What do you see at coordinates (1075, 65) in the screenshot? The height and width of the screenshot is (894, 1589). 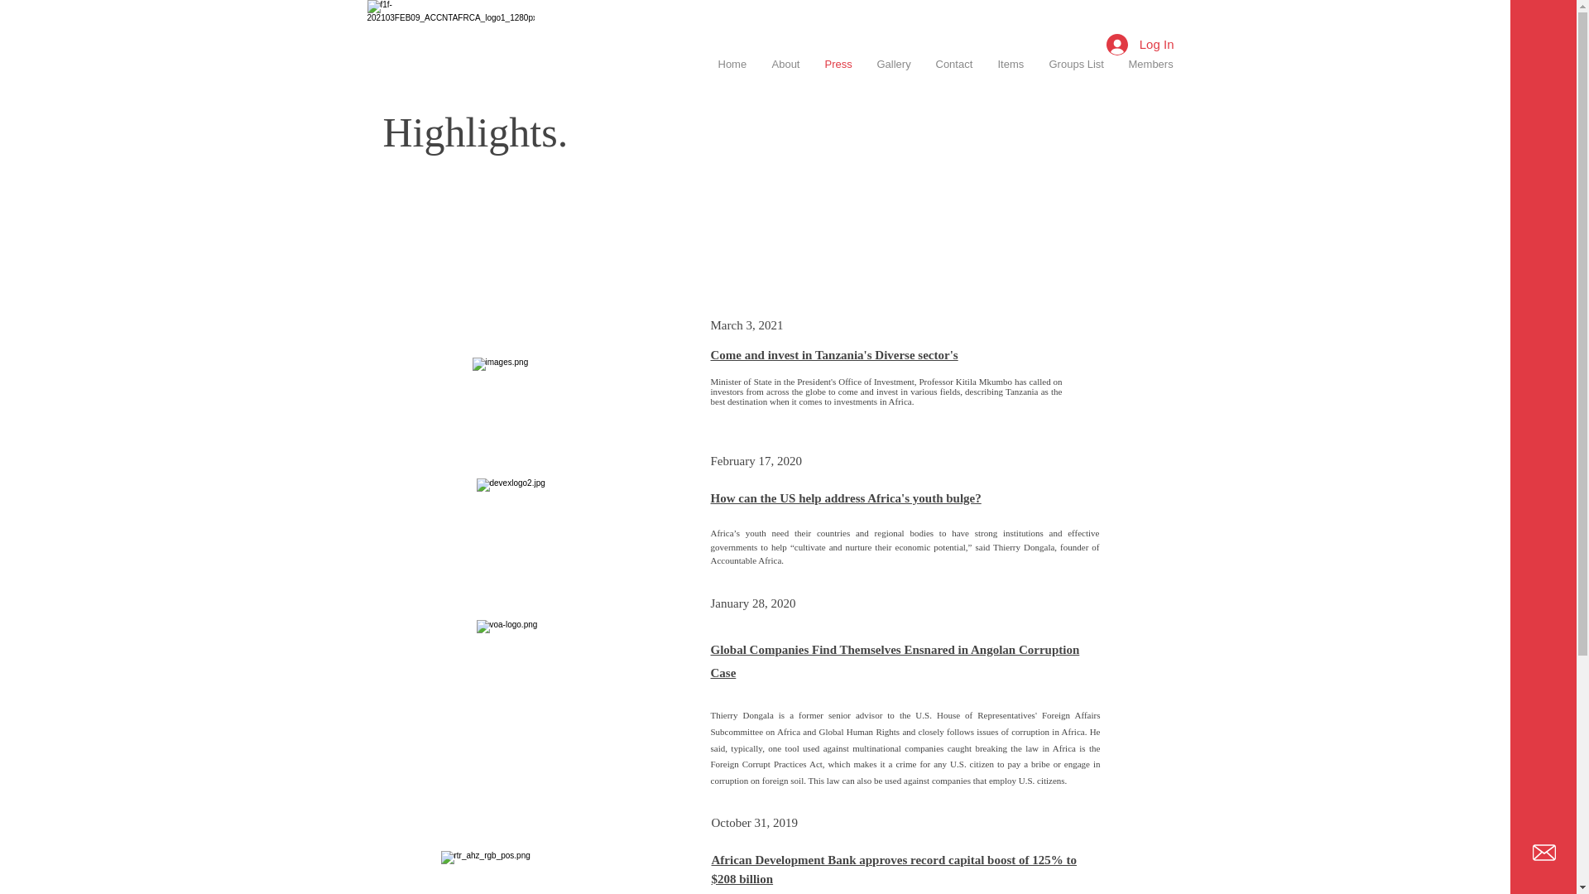 I see `Groups List` at bounding box center [1075, 65].